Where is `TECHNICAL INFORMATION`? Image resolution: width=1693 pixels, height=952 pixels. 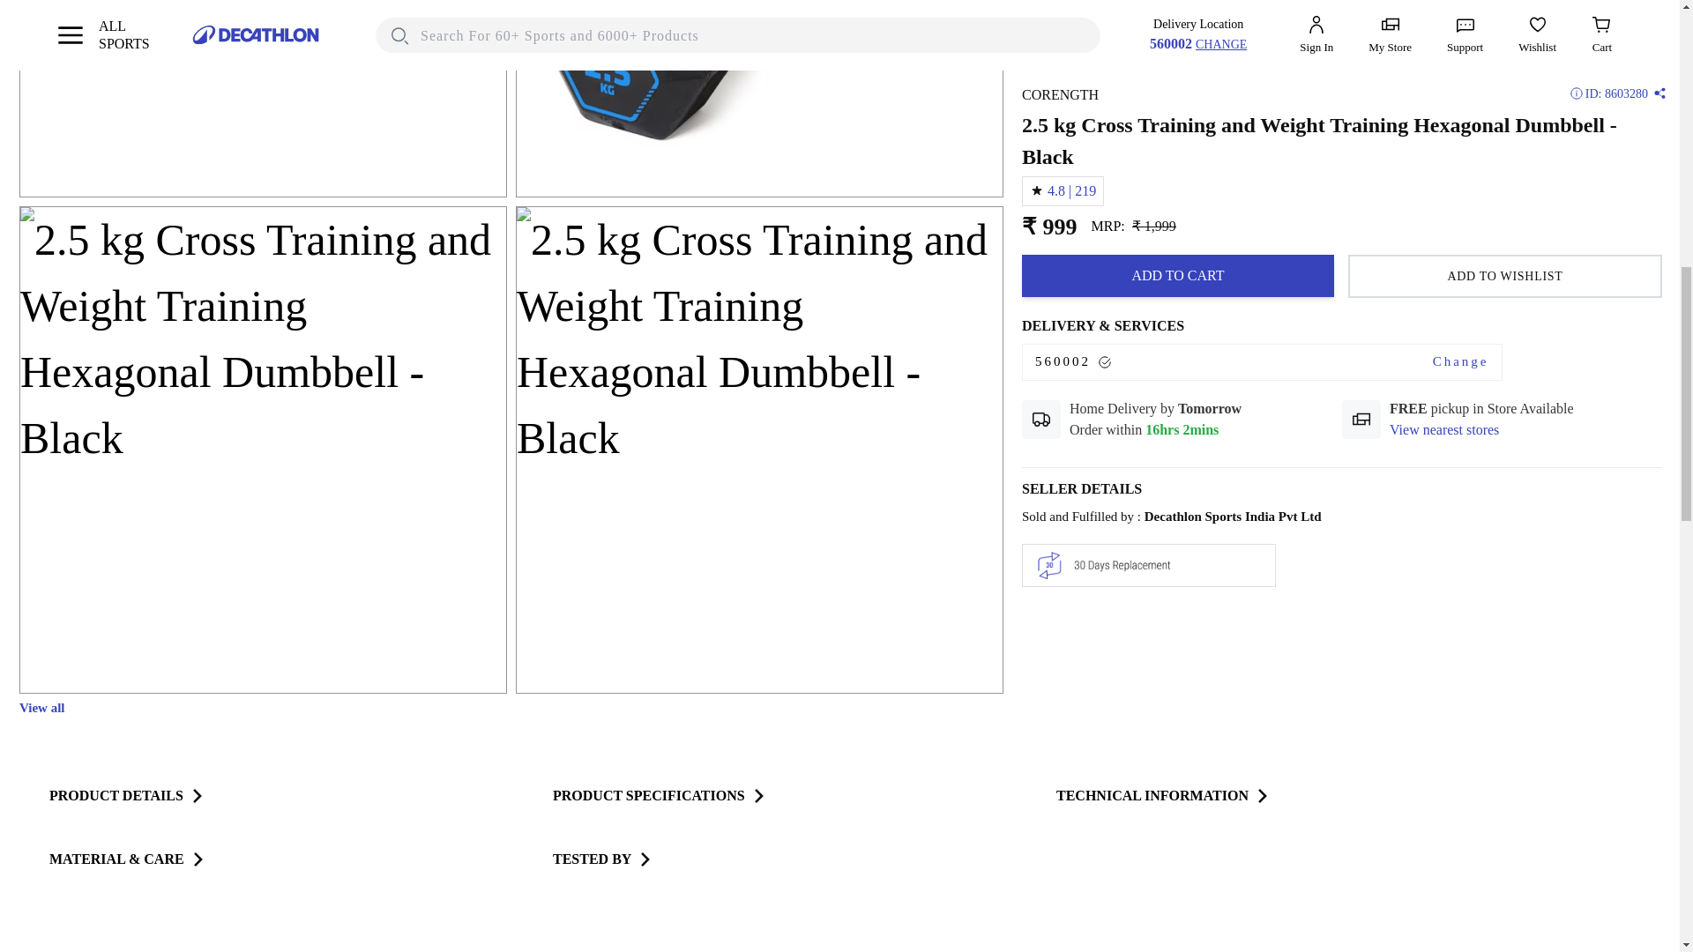
TECHNICAL INFORMATION is located at coordinates (1162, 795).